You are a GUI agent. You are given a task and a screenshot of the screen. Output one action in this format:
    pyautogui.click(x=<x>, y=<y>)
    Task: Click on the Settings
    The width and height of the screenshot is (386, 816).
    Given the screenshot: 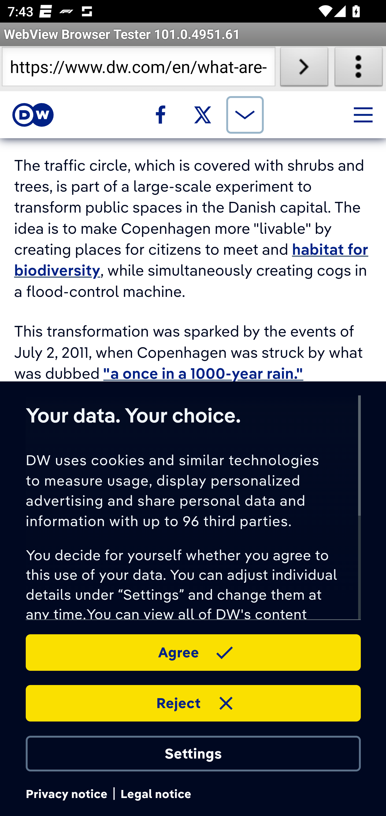 What is the action you would take?
    pyautogui.click(x=193, y=753)
    